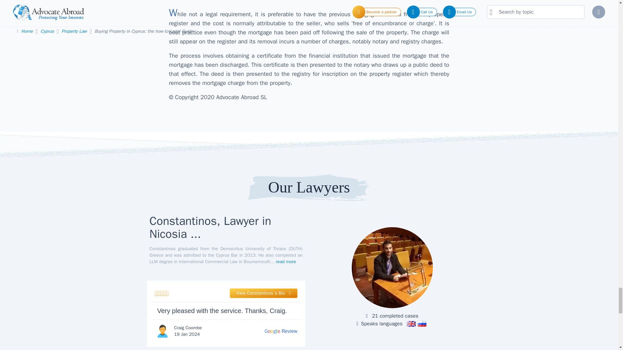 Image resolution: width=623 pixels, height=350 pixels. Describe the element at coordinates (281, 331) in the screenshot. I see `English` at that location.